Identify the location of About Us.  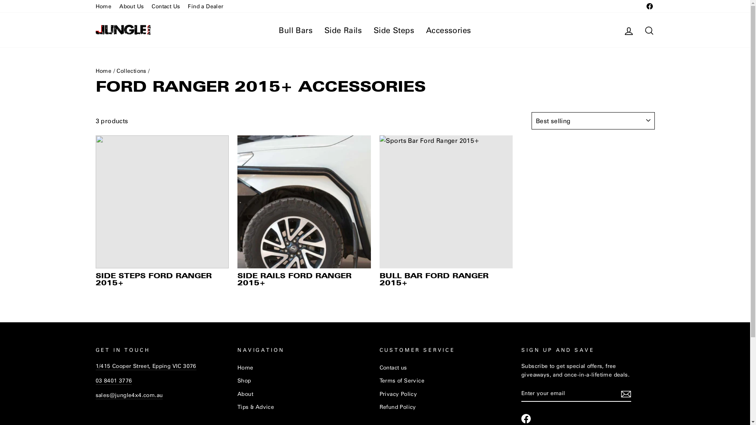
(132, 6).